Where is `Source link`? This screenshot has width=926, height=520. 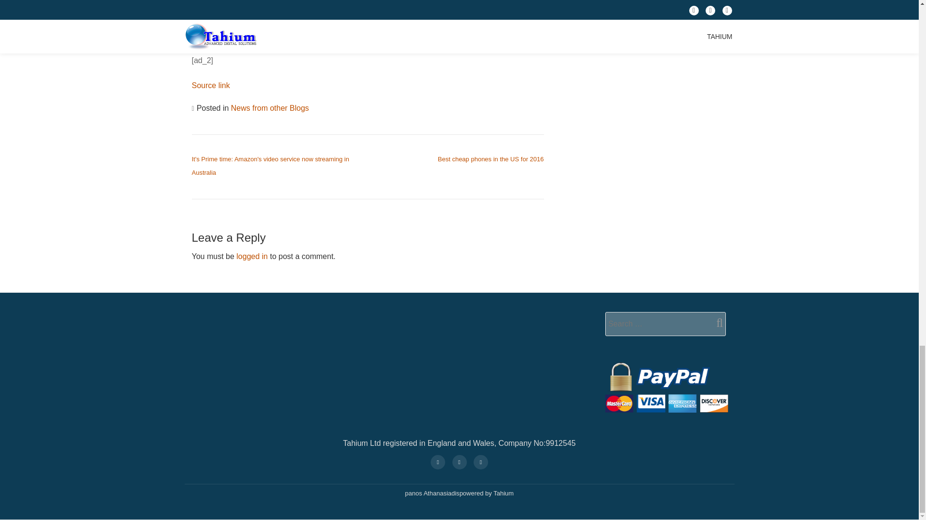 Source link is located at coordinates (210, 85).